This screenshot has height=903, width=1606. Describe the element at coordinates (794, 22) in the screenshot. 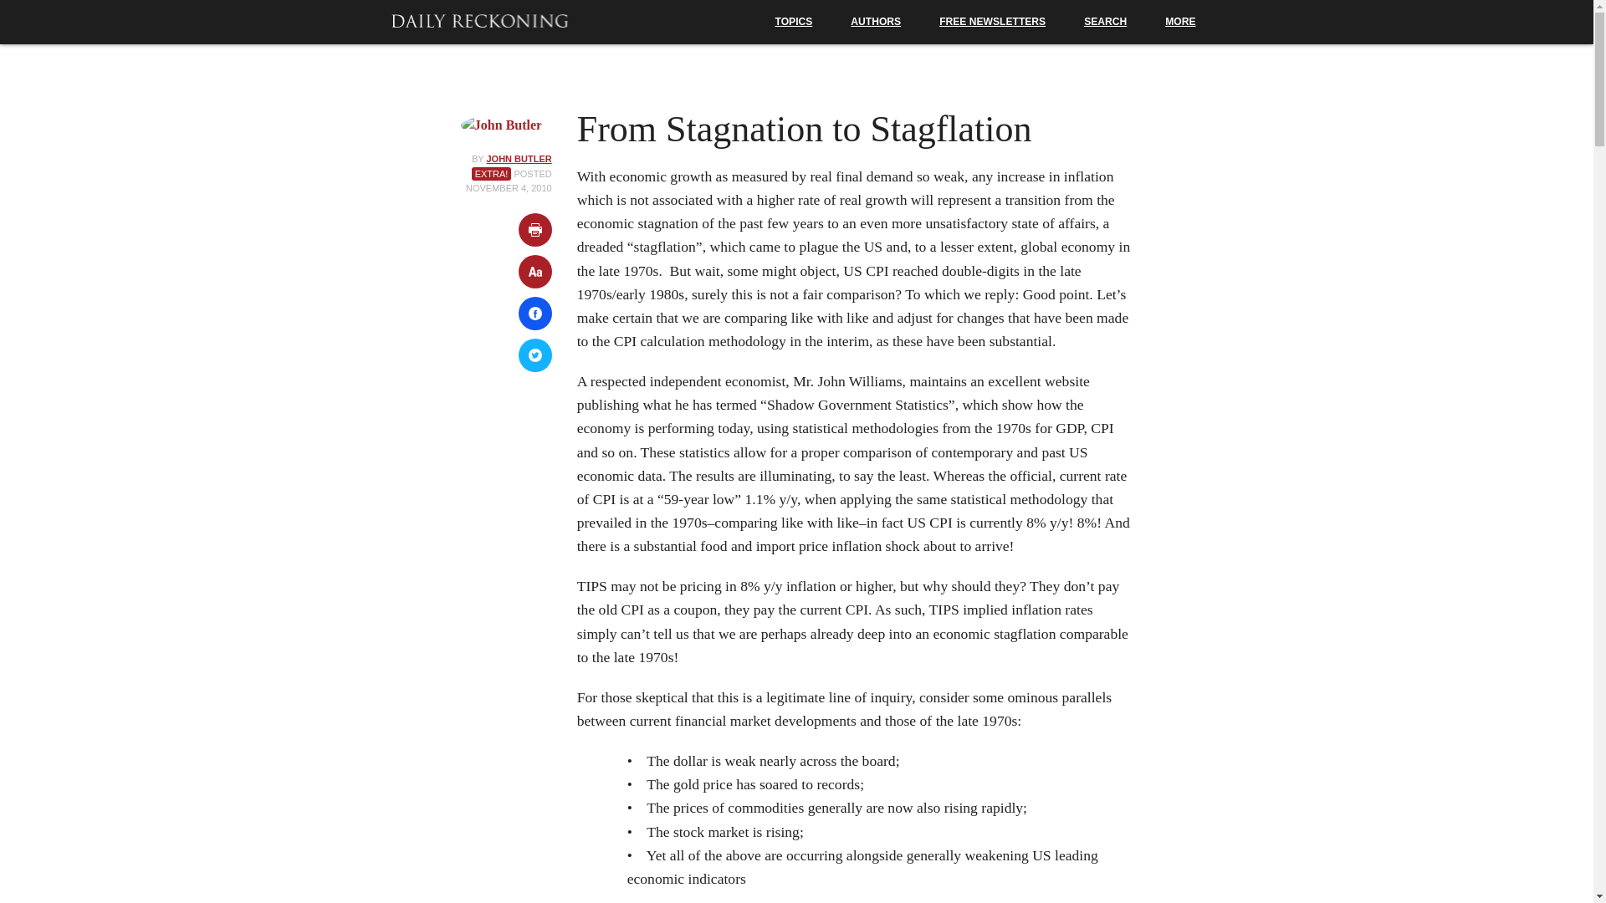

I see `TOPICS` at that location.